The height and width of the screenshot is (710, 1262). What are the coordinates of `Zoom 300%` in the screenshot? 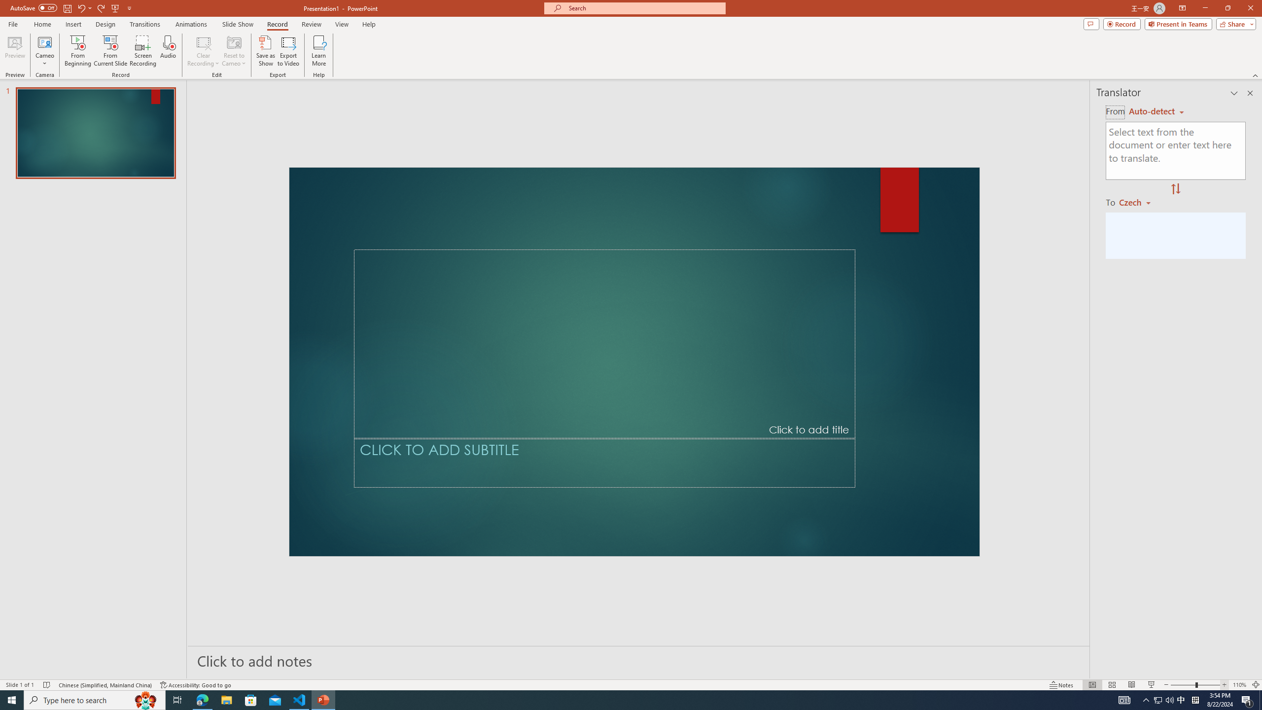 It's located at (1247, 671).